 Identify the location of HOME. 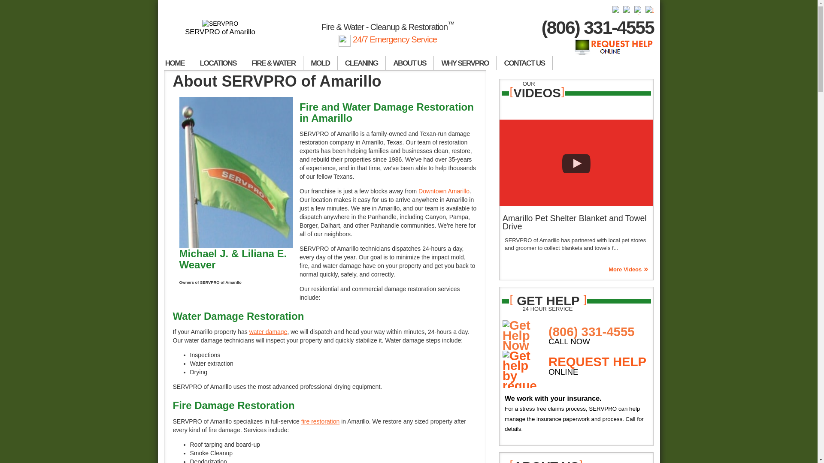
(175, 63).